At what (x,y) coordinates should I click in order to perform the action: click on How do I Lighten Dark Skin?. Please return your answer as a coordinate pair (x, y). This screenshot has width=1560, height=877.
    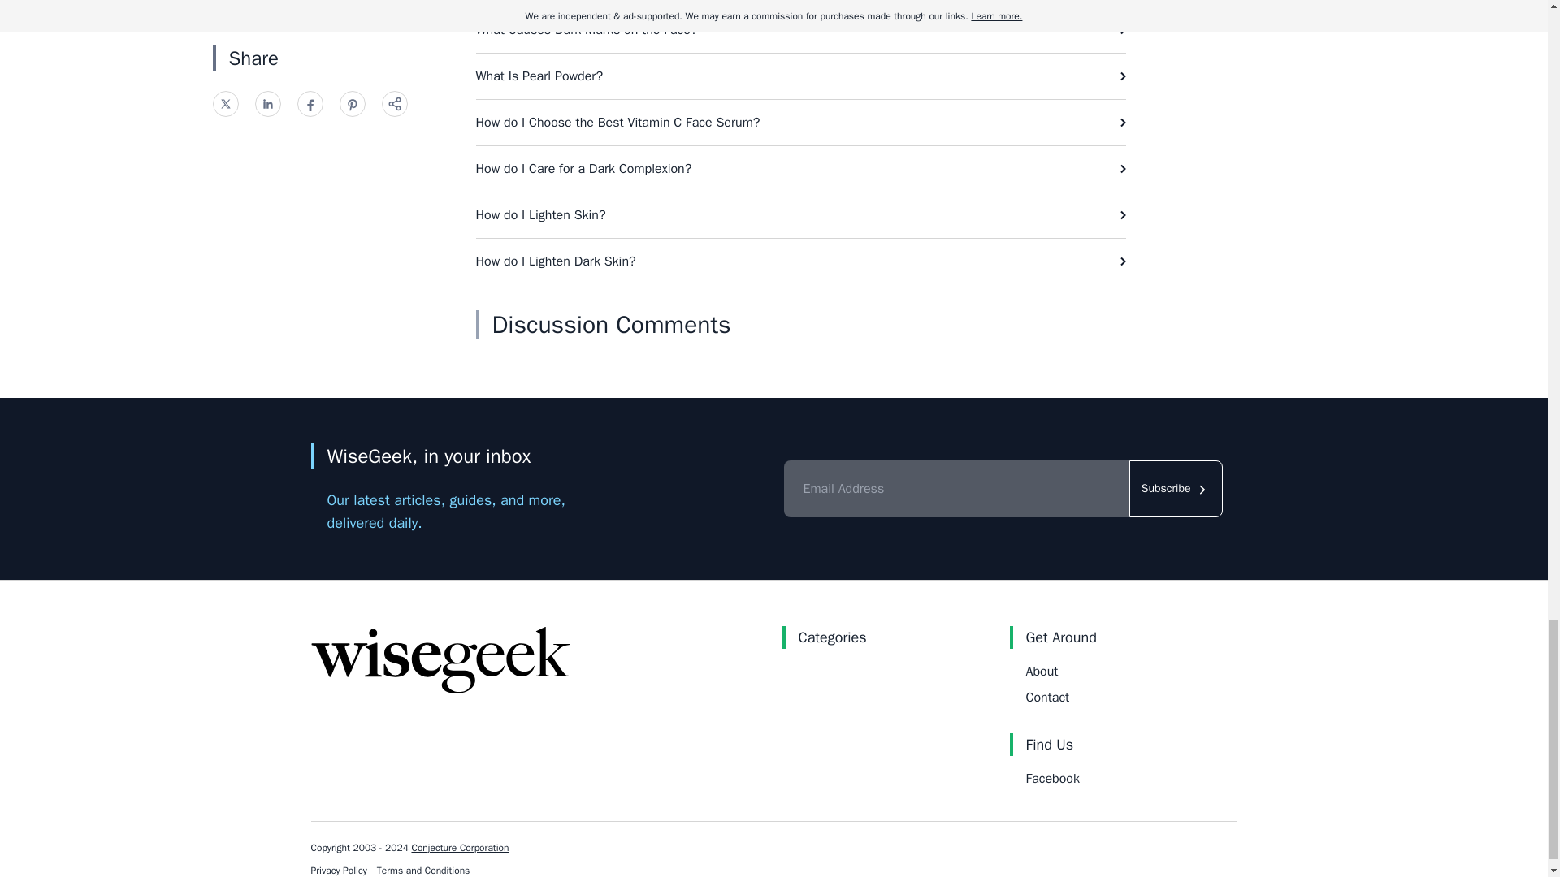
    Looking at the image, I should click on (801, 261).